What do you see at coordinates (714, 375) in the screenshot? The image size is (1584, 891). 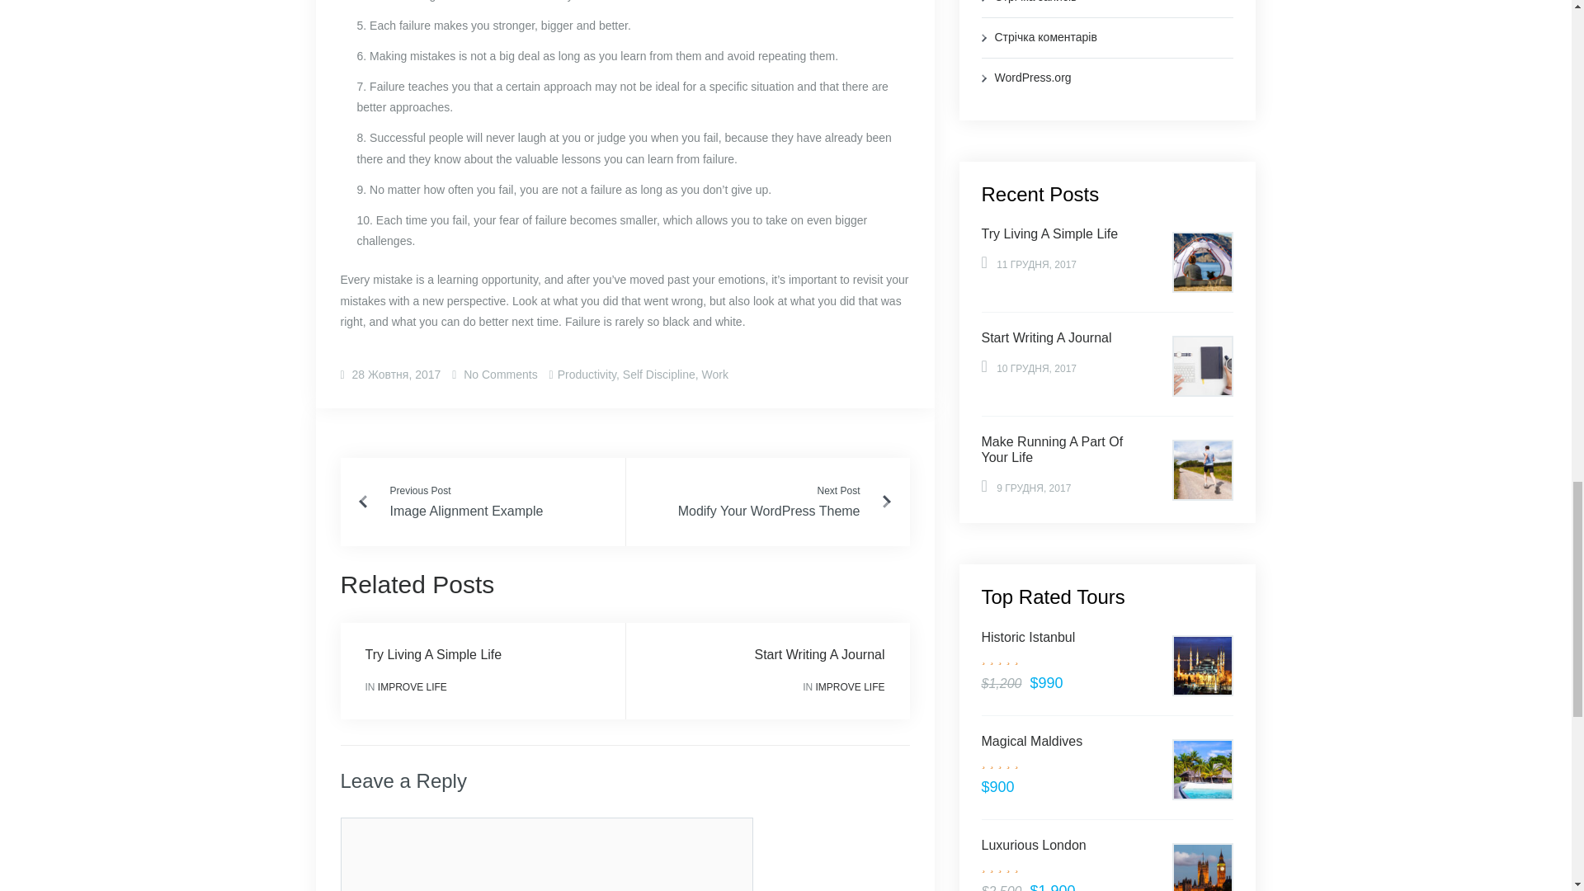 I see `Work` at bounding box center [714, 375].